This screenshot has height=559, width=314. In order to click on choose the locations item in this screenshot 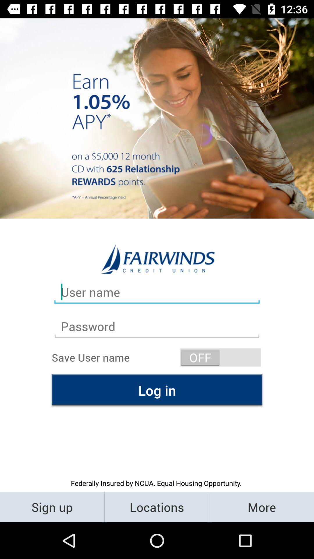, I will do `click(157, 507)`.